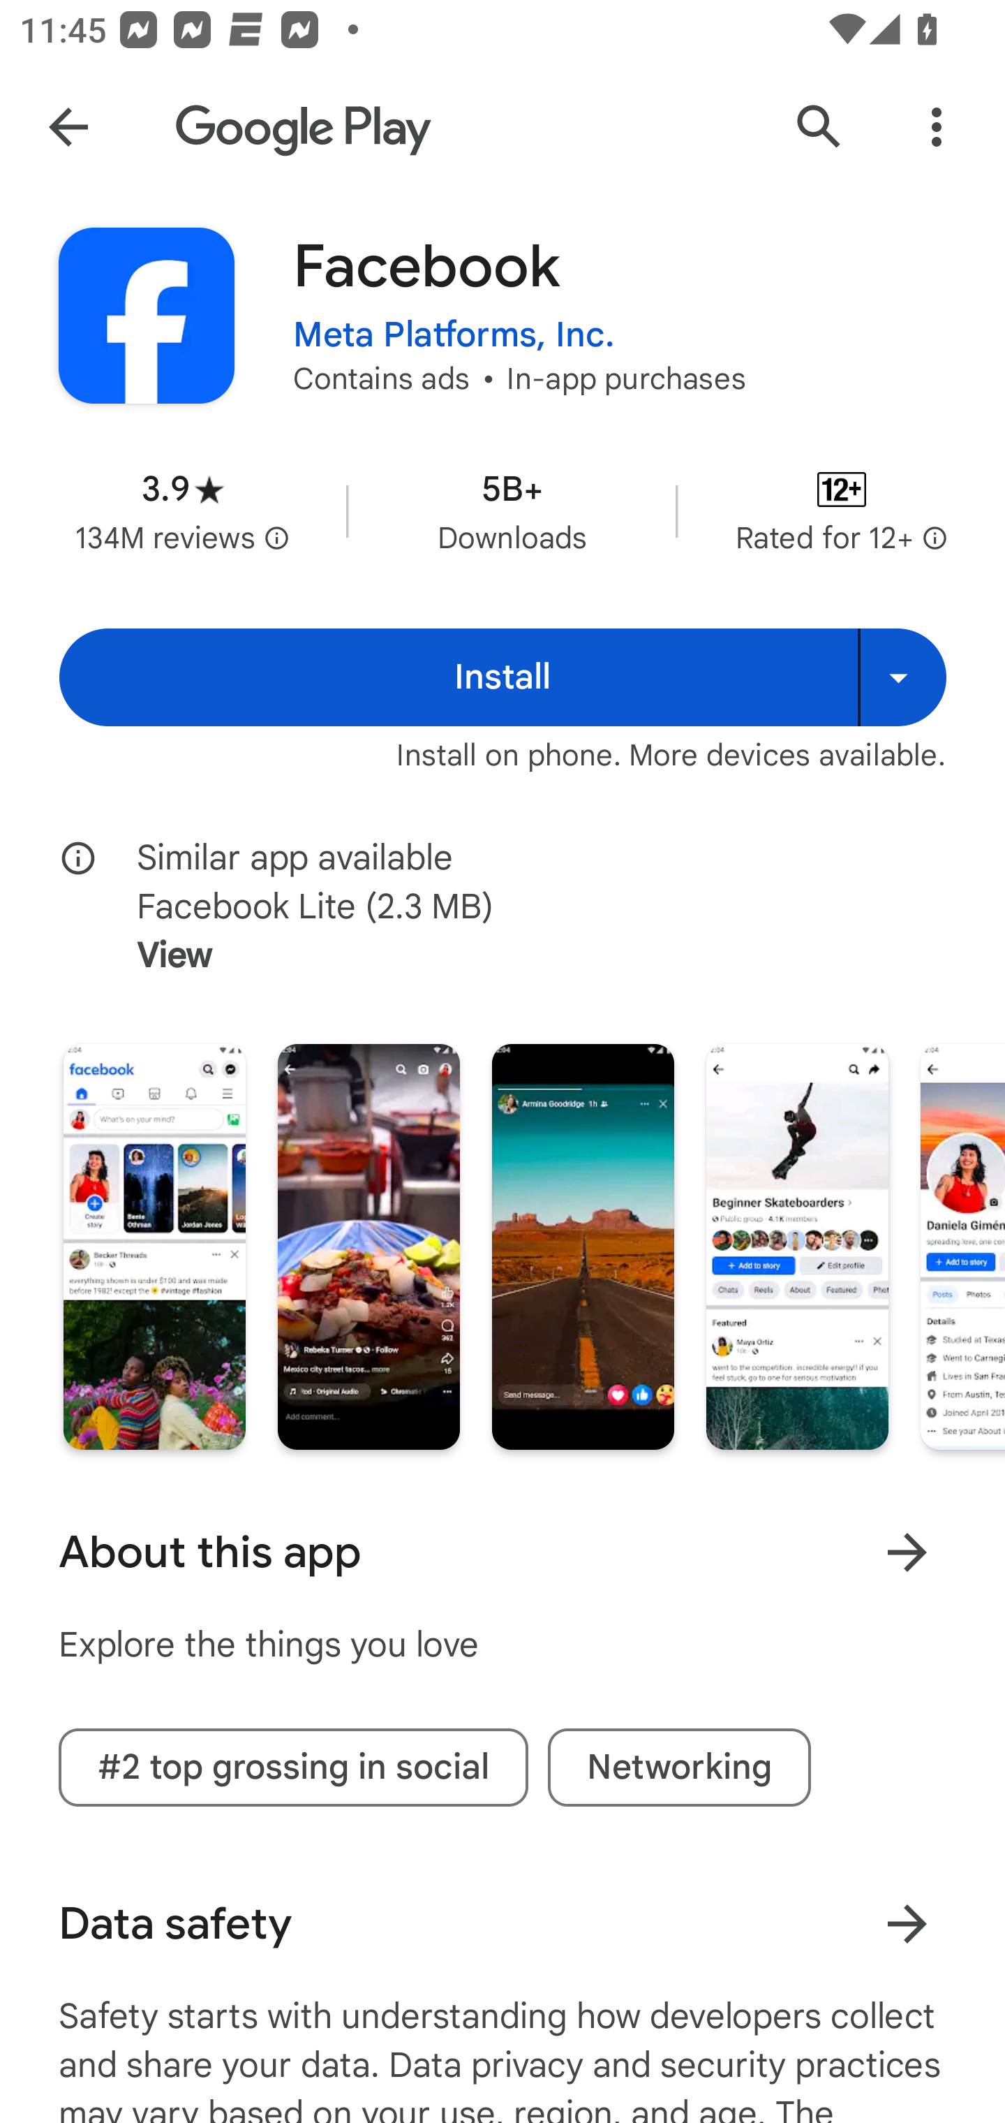 The width and height of the screenshot is (1005, 2123). Describe the element at coordinates (902, 677) in the screenshot. I see `Install on more devices` at that location.